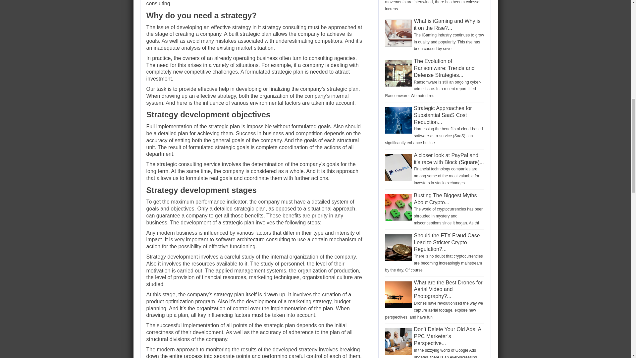 This screenshot has width=636, height=358. I want to click on software architecture consulting, so click(252, 239).